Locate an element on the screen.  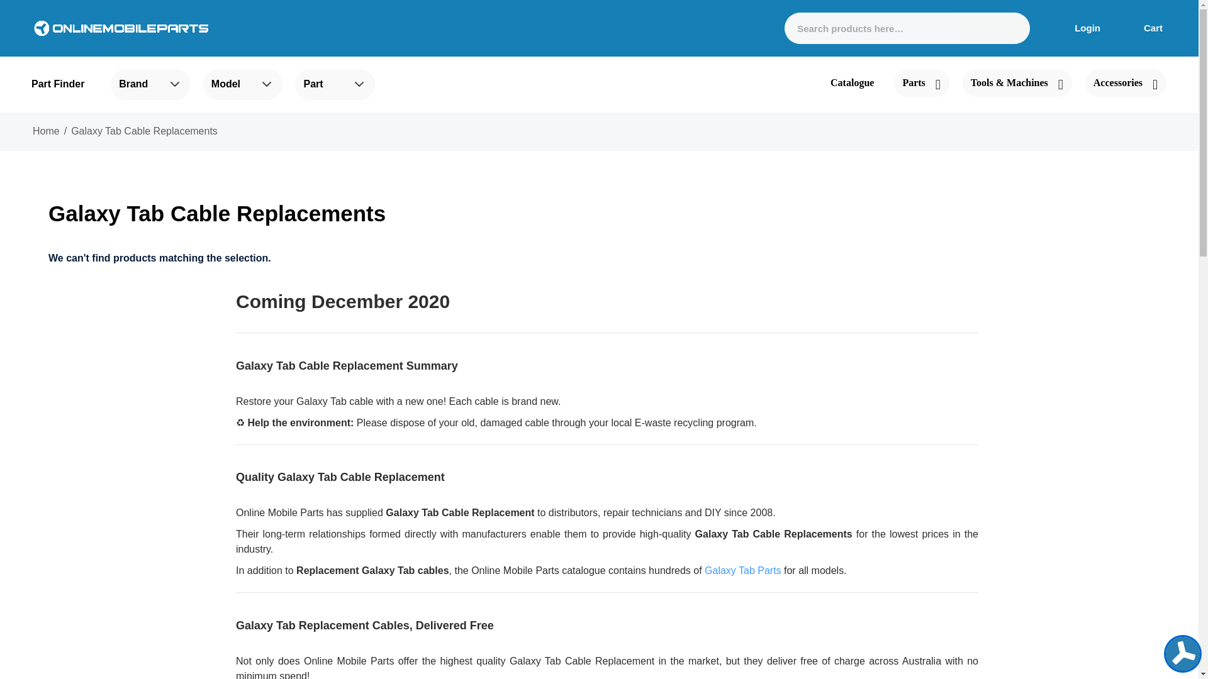
My Account is located at coordinates (1078, 28).